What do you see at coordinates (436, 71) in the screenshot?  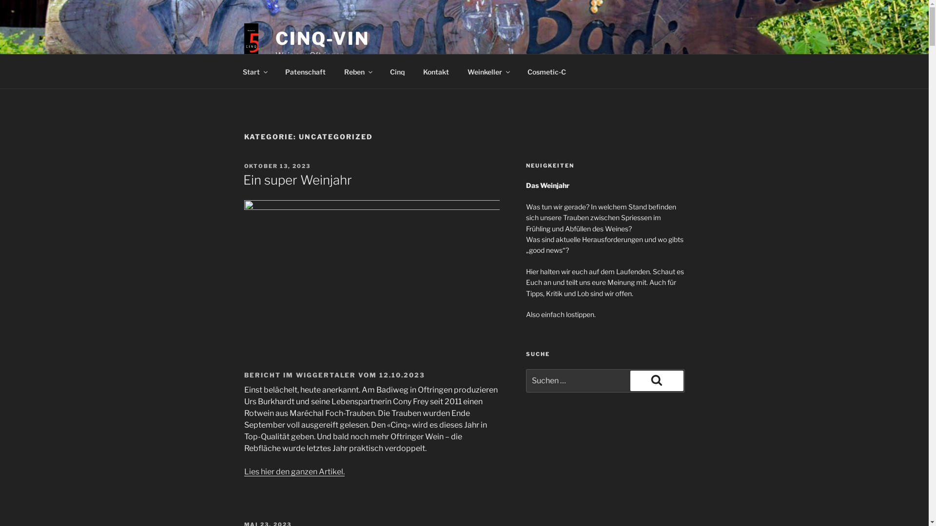 I see `Kontakt` at bounding box center [436, 71].